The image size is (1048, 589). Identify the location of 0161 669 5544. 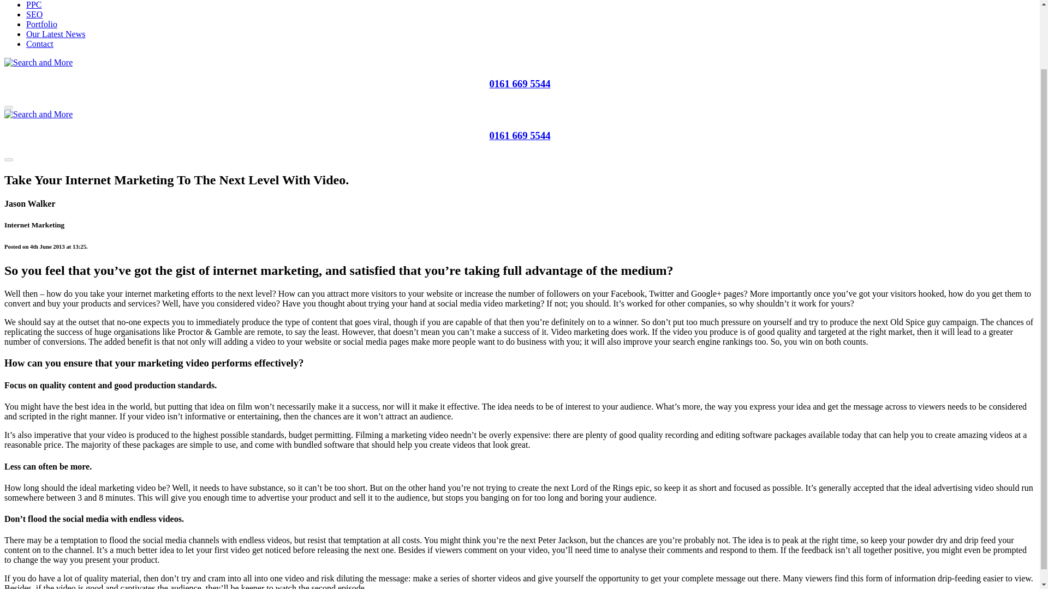
(520, 135).